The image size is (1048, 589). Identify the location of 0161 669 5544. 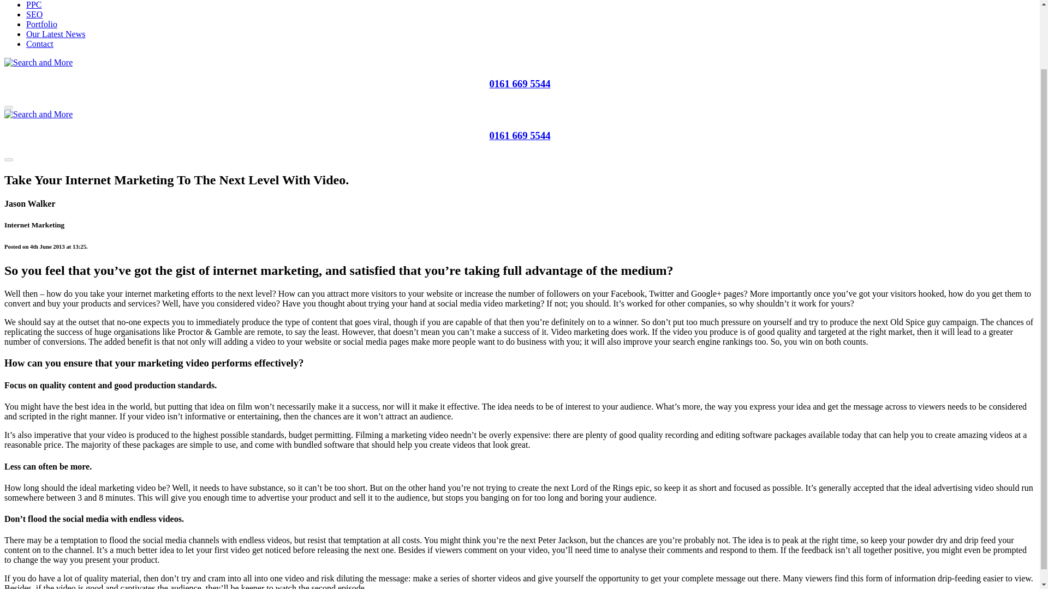
(520, 135).